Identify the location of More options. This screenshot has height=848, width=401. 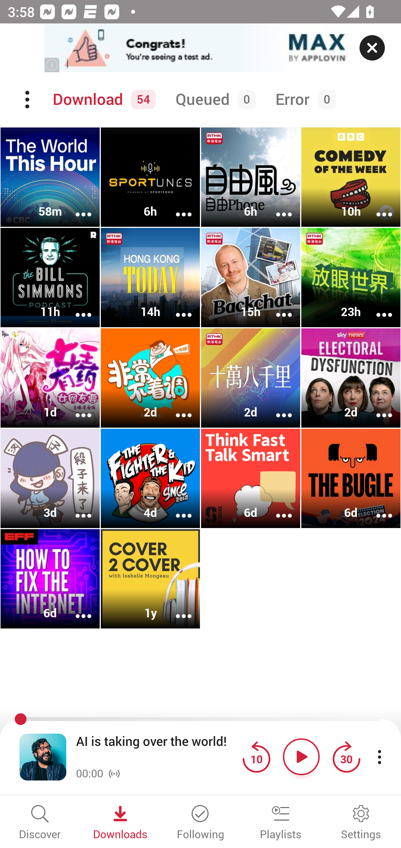
(177, 609).